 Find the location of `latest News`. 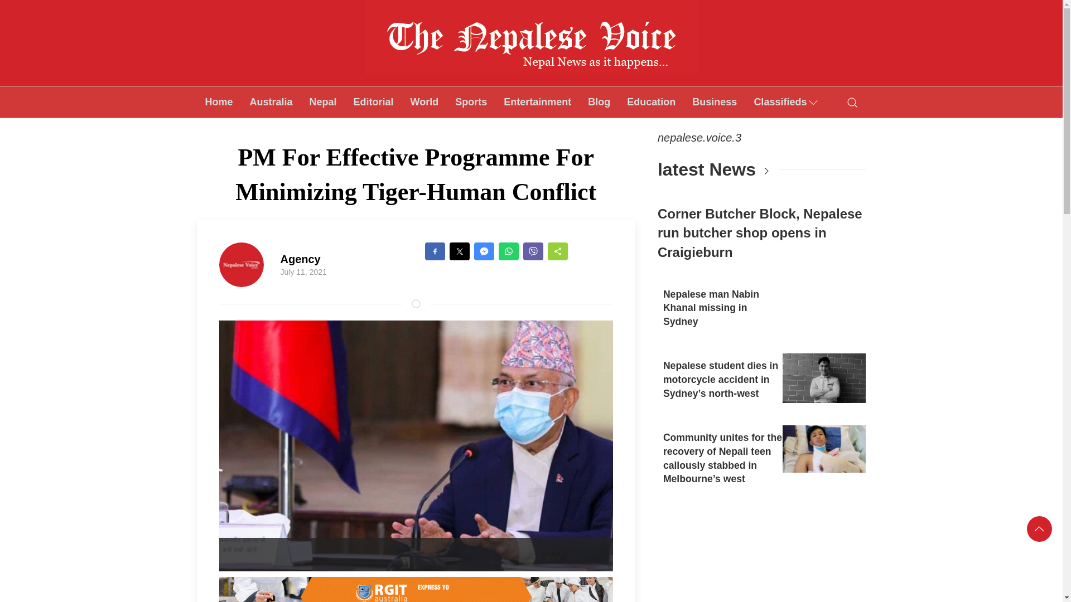

latest News is located at coordinates (706, 169).